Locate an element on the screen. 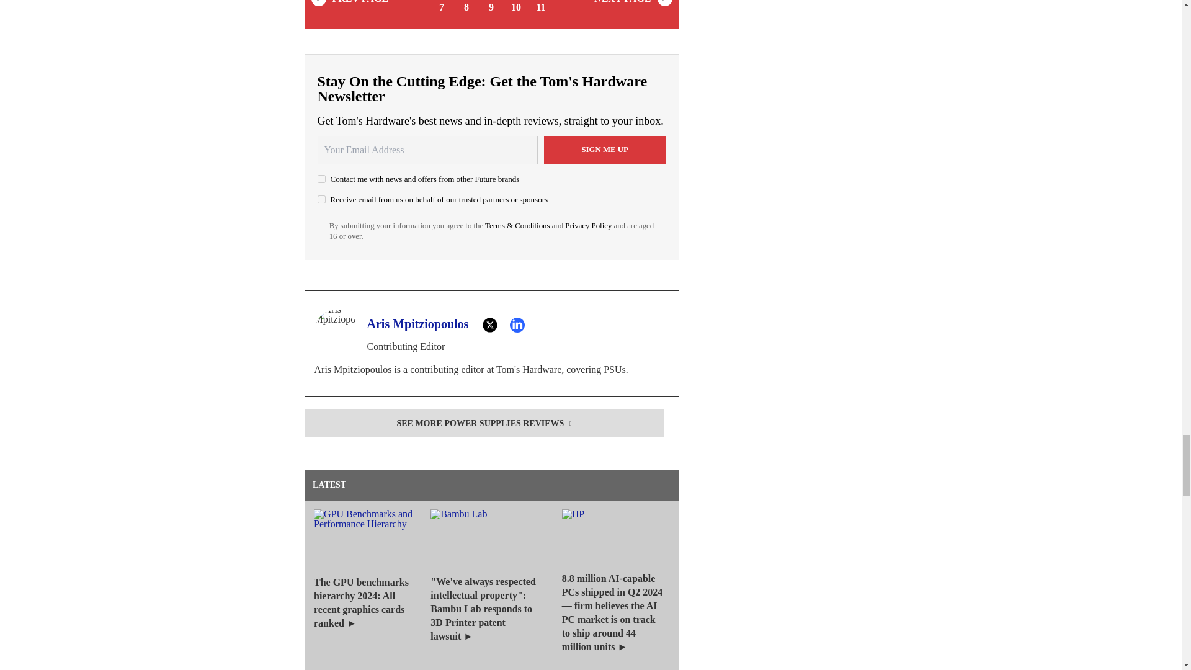 Image resolution: width=1191 pixels, height=670 pixels. Sign me up is located at coordinates (605, 150).